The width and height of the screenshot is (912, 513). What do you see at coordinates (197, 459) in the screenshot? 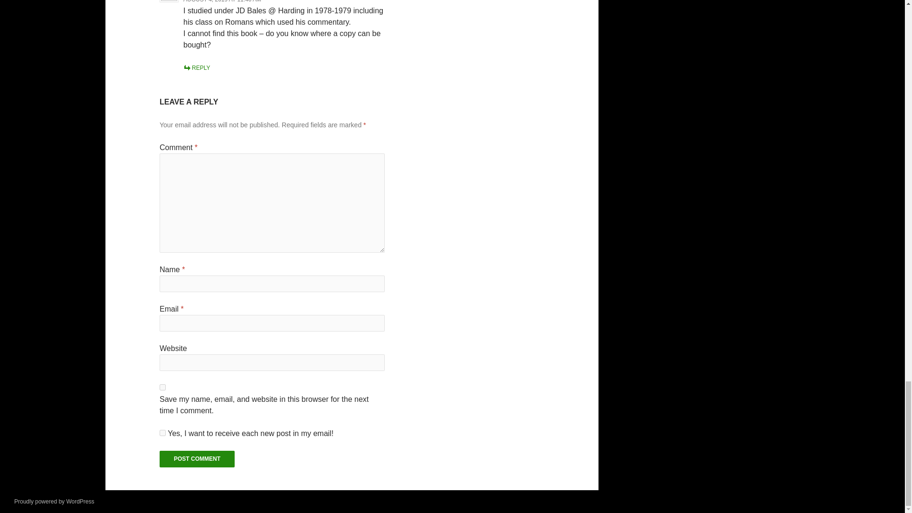
I see `Post Comment` at bounding box center [197, 459].